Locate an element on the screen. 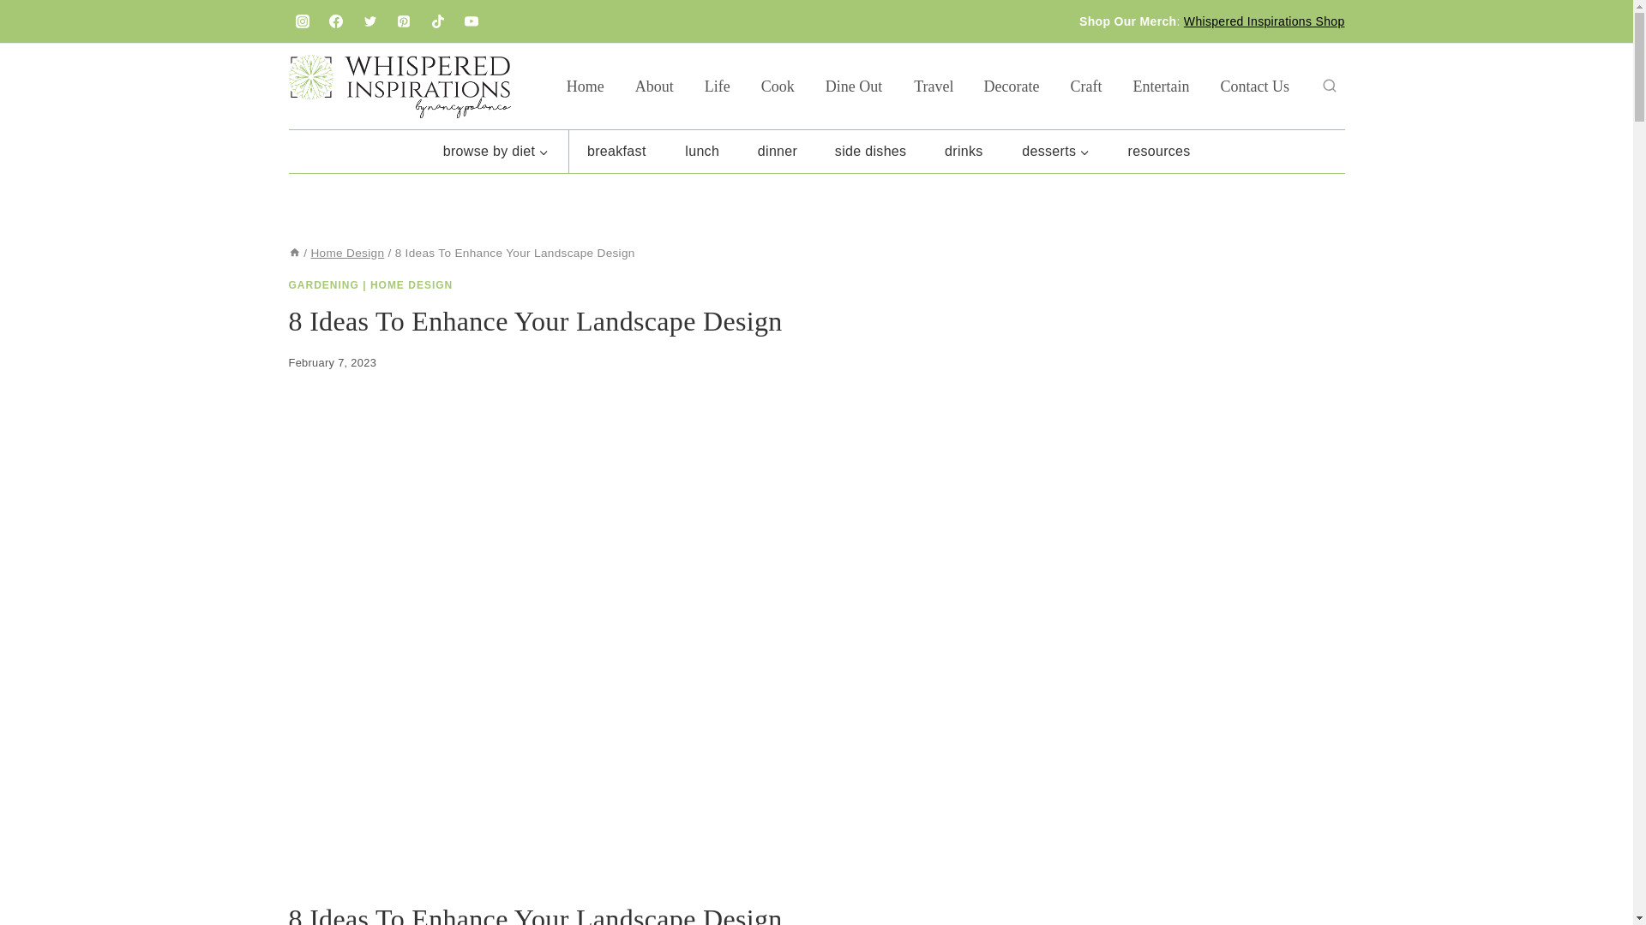 Image resolution: width=1646 pixels, height=925 pixels. Contact Us is located at coordinates (1255, 86).